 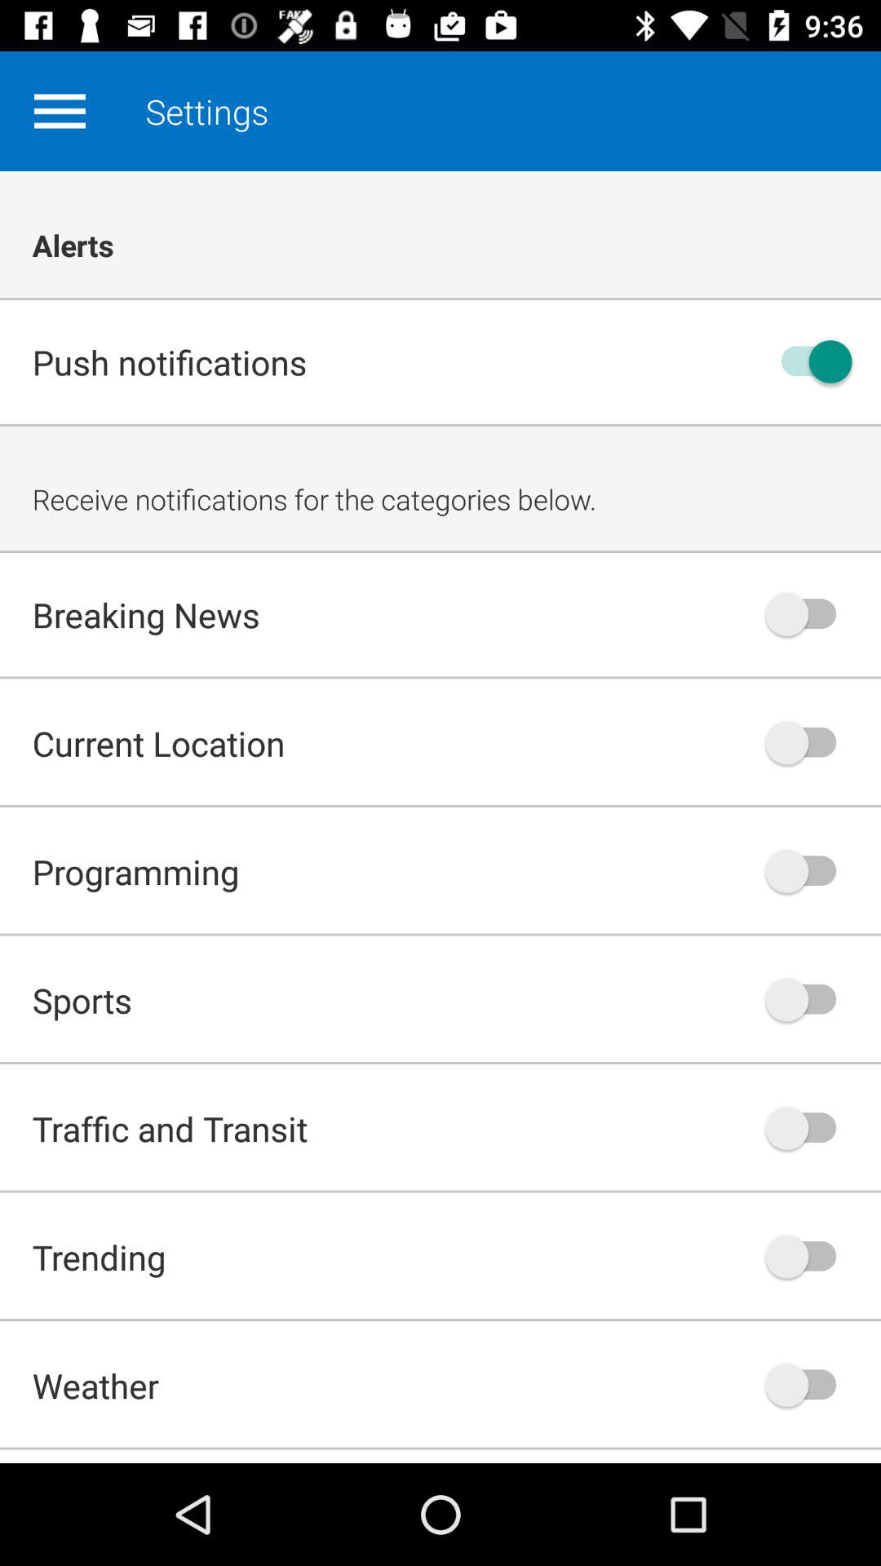 I want to click on turn on trending notifications, so click(x=808, y=1256).